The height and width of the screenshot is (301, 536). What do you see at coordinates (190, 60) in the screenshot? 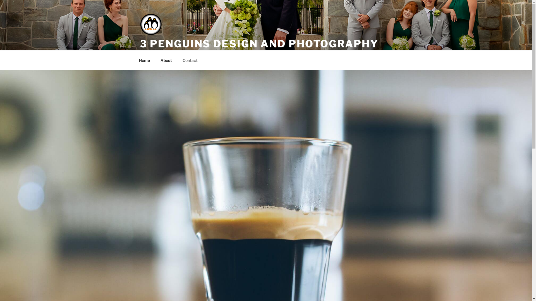
I see `Contact` at bounding box center [190, 60].